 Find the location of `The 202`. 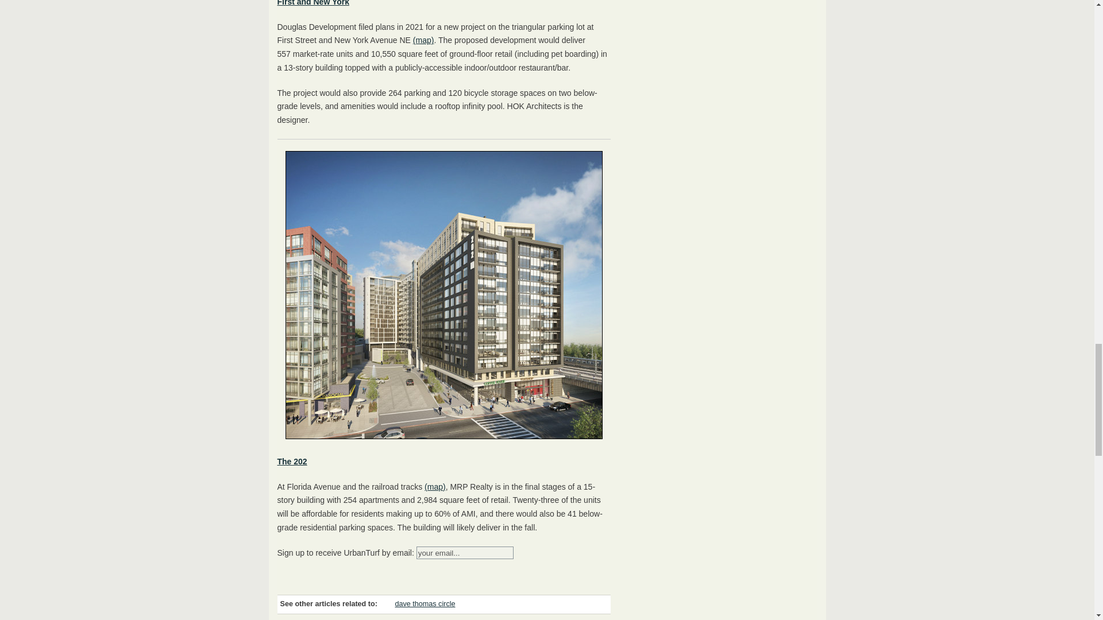

The 202 is located at coordinates (291, 462).